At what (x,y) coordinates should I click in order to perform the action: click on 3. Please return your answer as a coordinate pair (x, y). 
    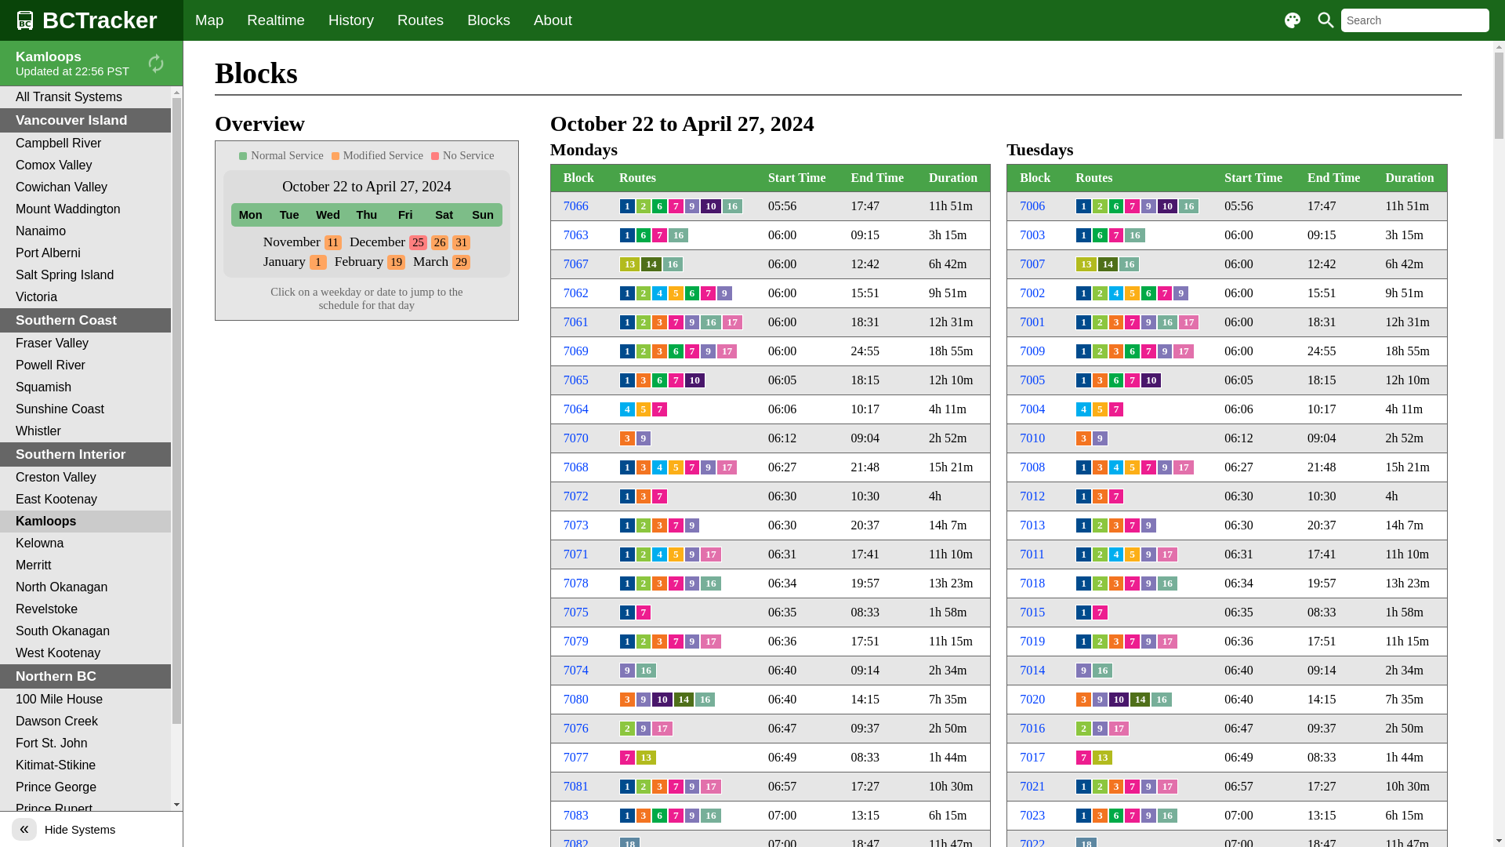
    Looking at the image, I should click on (1101, 496).